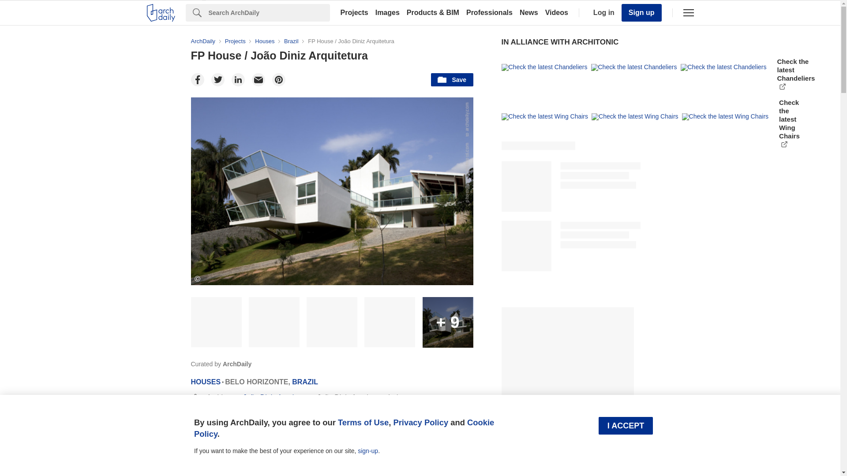 This screenshot has width=847, height=476. I want to click on Sign up, so click(641, 12).